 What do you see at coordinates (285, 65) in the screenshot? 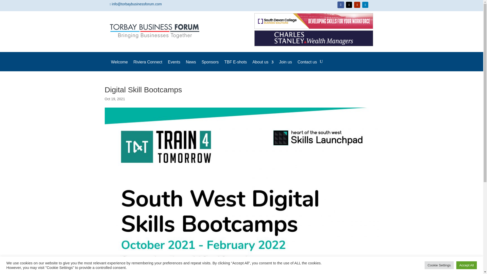
I see `Join us` at bounding box center [285, 65].